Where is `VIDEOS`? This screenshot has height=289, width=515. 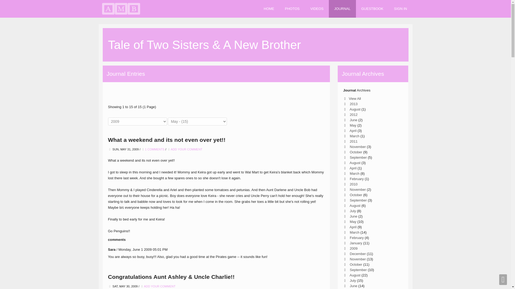
VIDEOS is located at coordinates (317, 9).